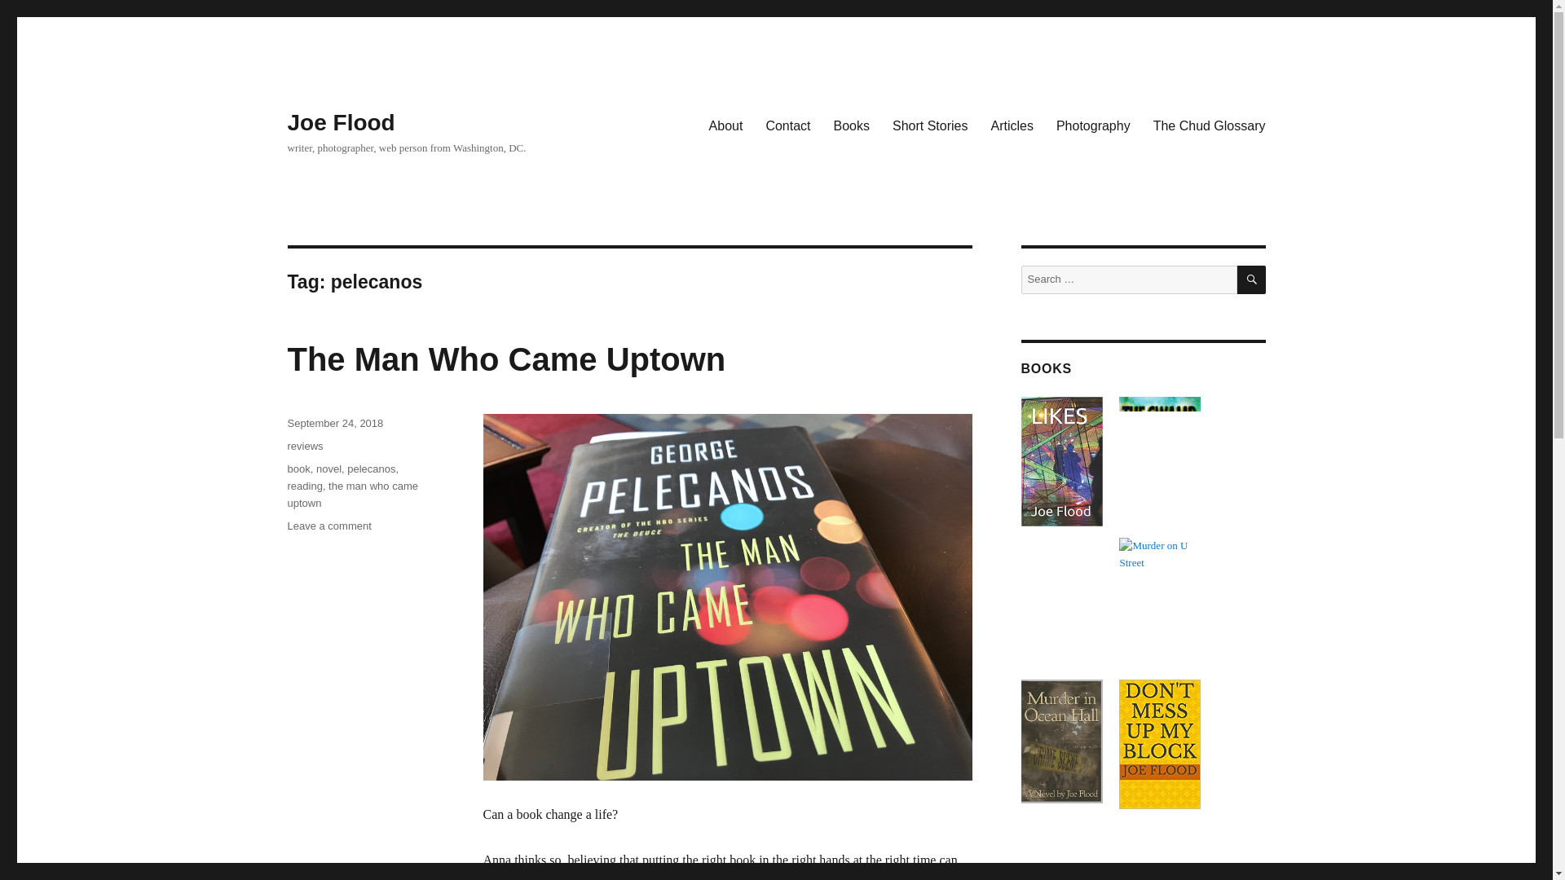  Describe the element at coordinates (1094, 125) in the screenshot. I see `Photography` at that location.